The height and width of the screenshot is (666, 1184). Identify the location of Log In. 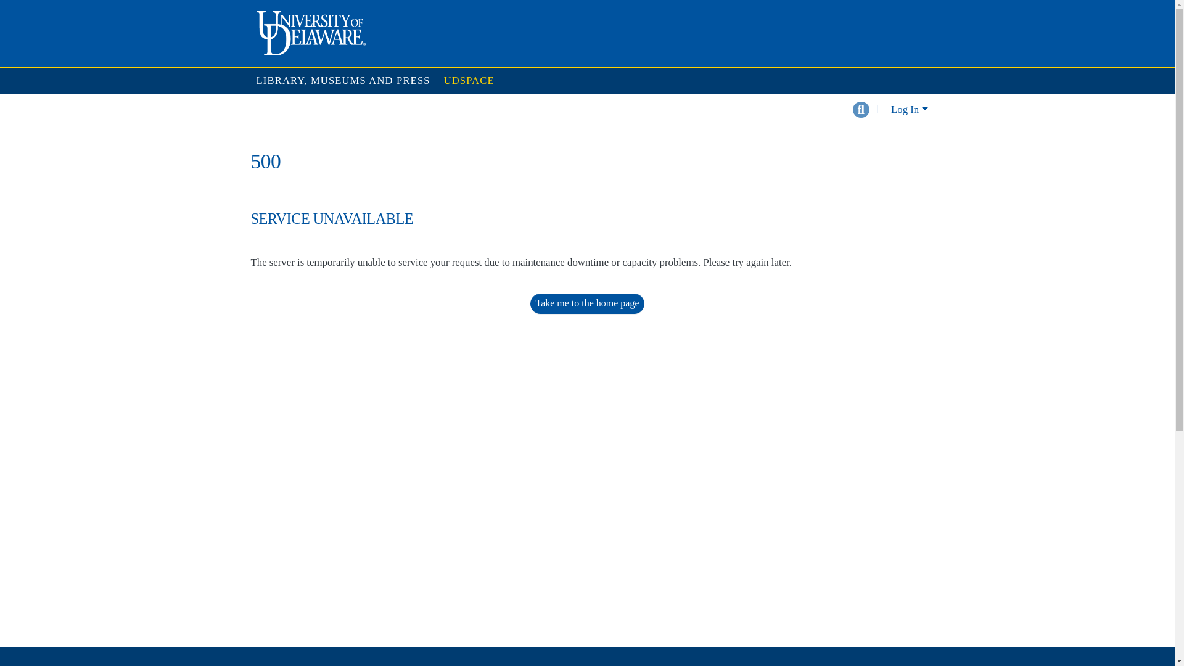
(909, 109).